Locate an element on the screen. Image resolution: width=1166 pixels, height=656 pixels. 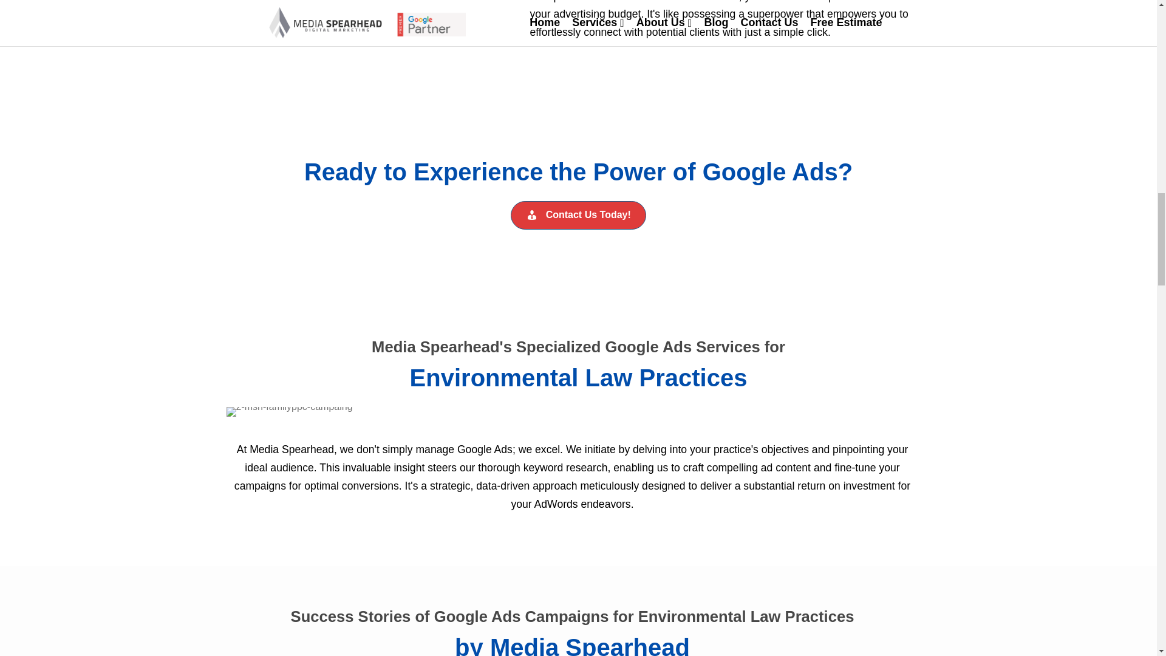
Contact Us Today! is located at coordinates (578, 215).